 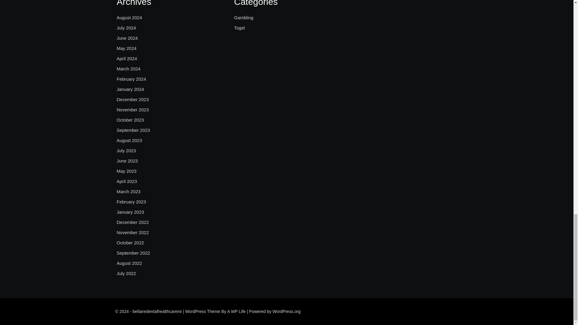 I want to click on August 2023, so click(x=129, y=140).